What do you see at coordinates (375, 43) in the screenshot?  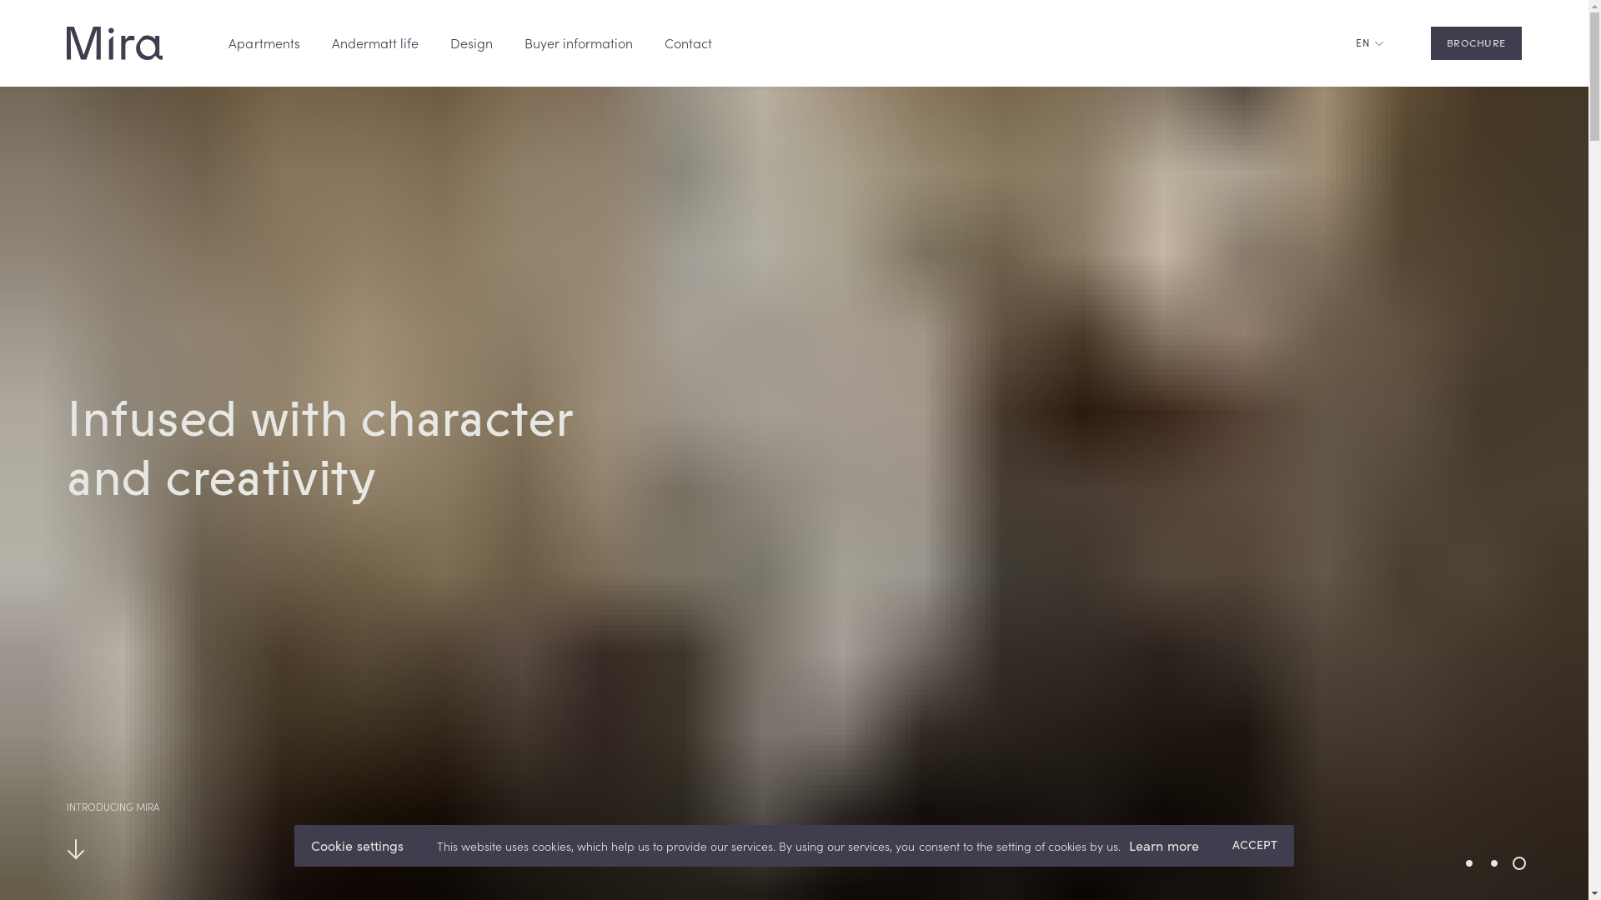 I see `Andermatt life` at bounding box center [375, 43].